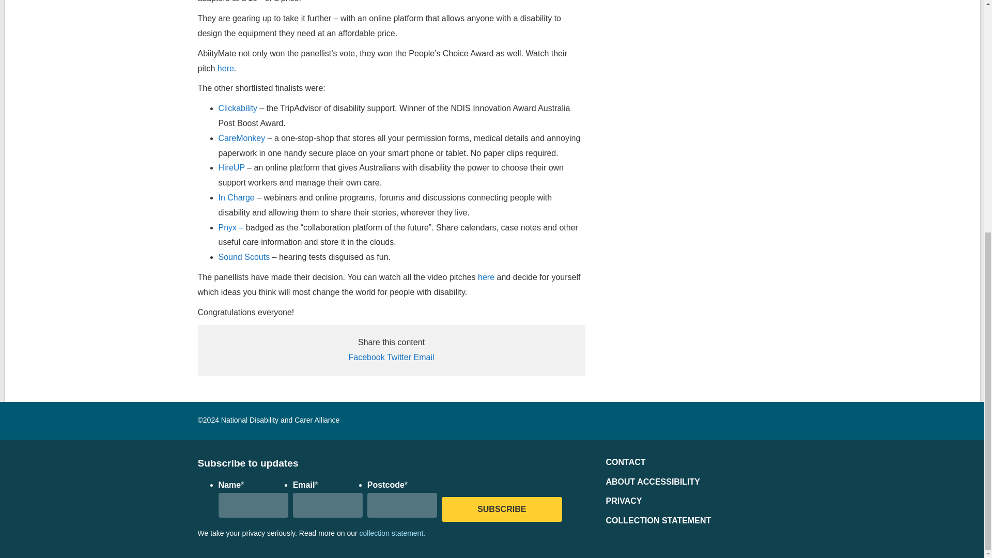  What do you see at coordinates (238, 108) in the screenshot?
I see `Clickability` at bounding box center [238, 108].